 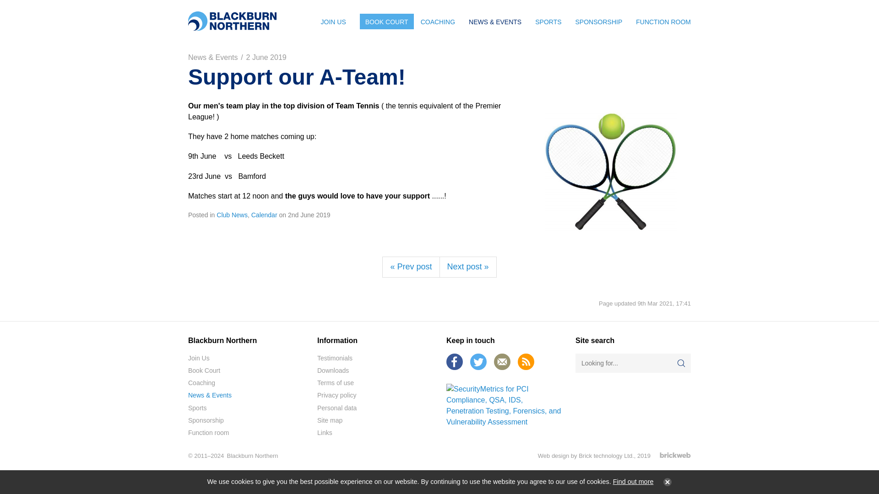 What do you see at coordinates (478, 361) in the screenshot?
I see `Blackburn Northern Sports Club Twitter` at bounding box center [478, 361].